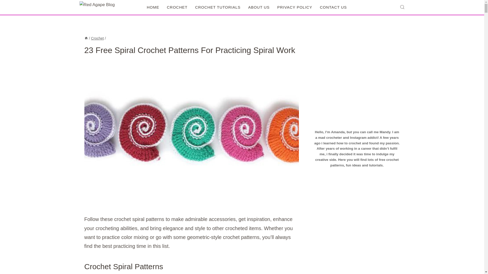  Describe the element at coordinates (177, 7) in the screenshot. I see `CROCHET` at that location.